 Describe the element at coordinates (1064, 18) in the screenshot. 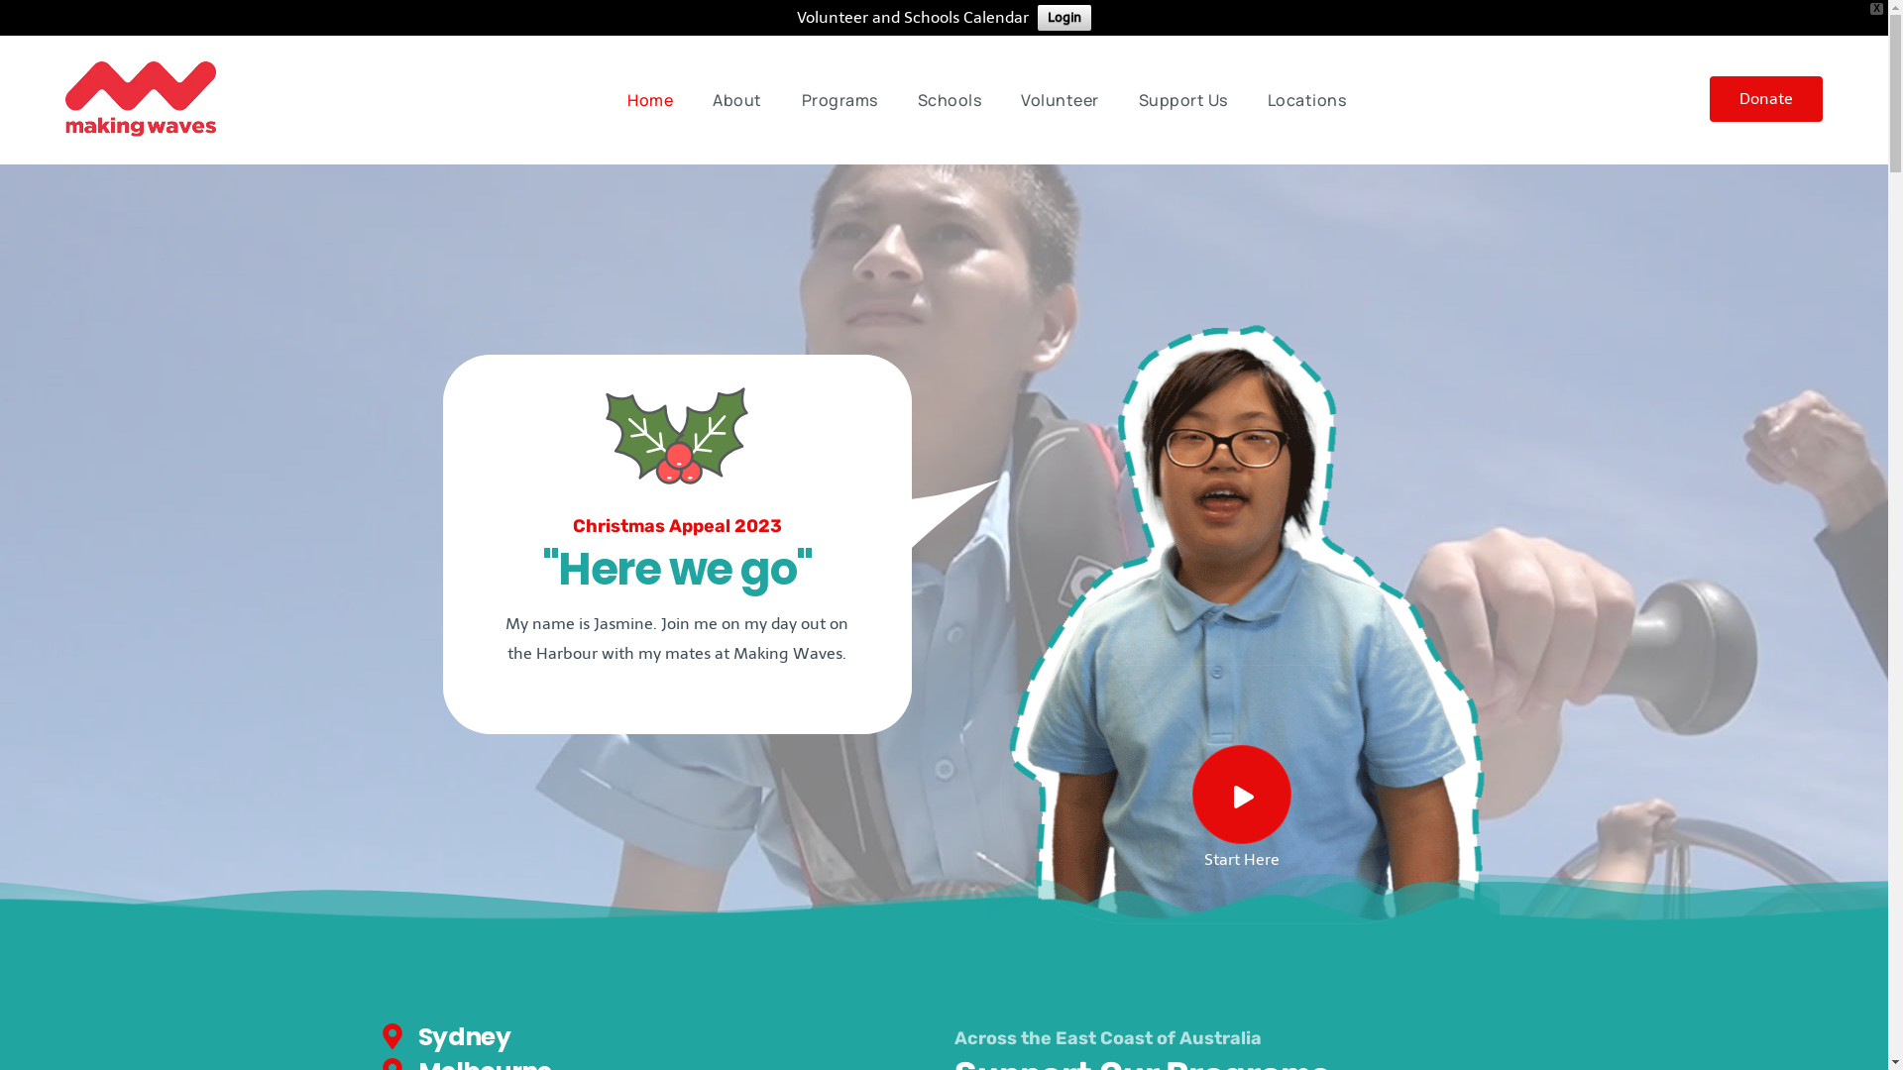

I see `Login` at that location.